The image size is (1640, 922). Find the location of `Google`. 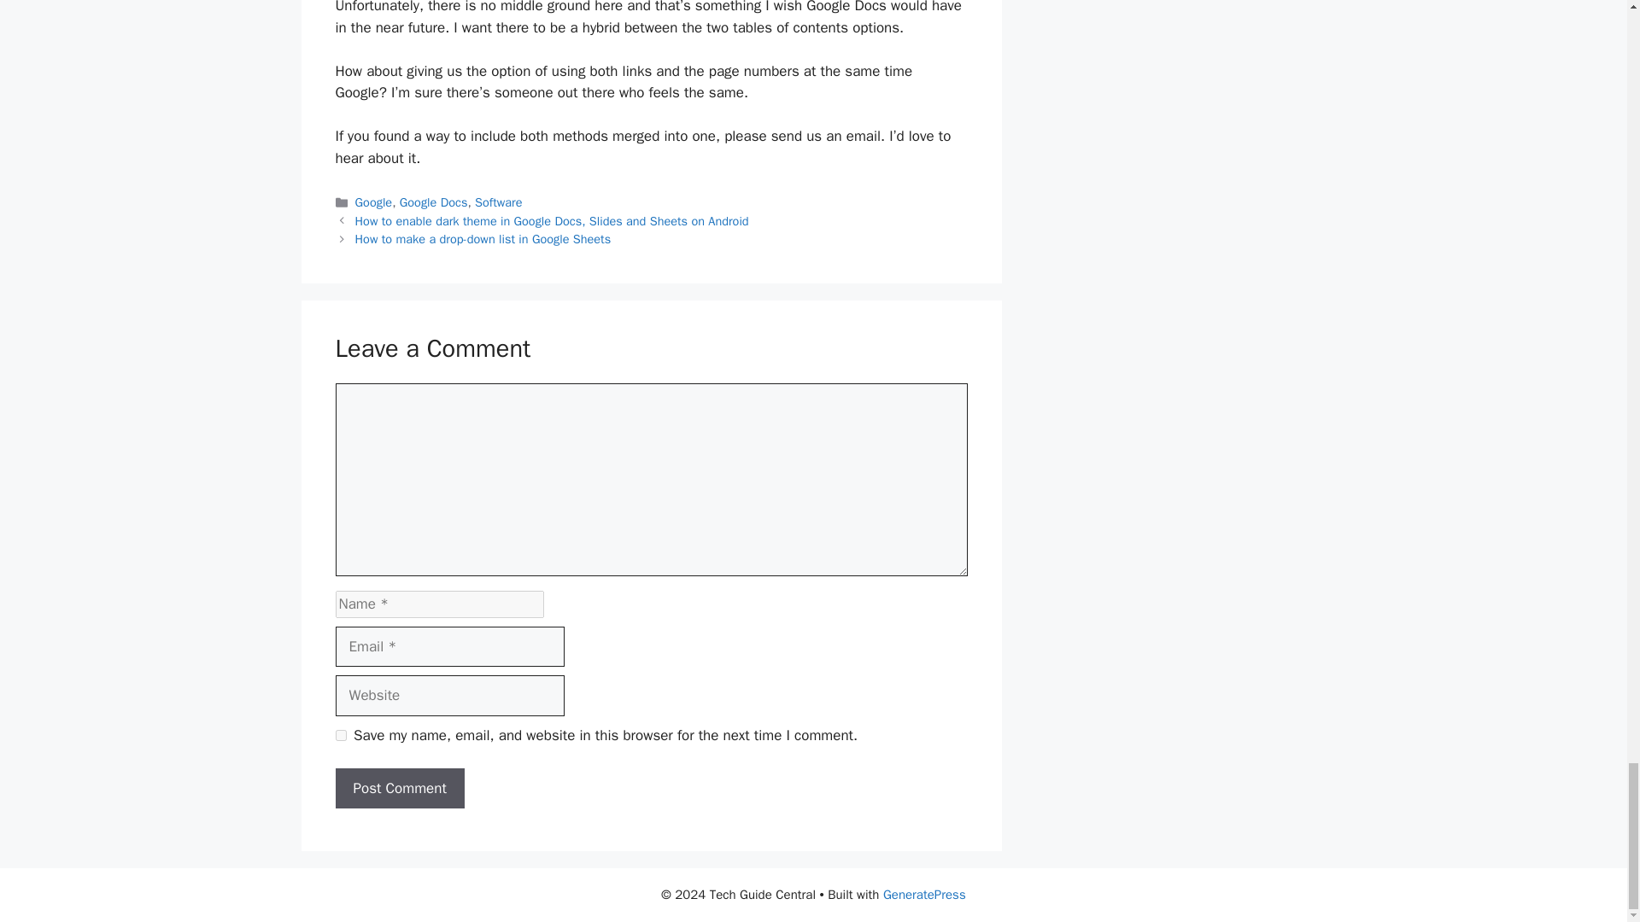

Google is located at coordinates (374, 201).